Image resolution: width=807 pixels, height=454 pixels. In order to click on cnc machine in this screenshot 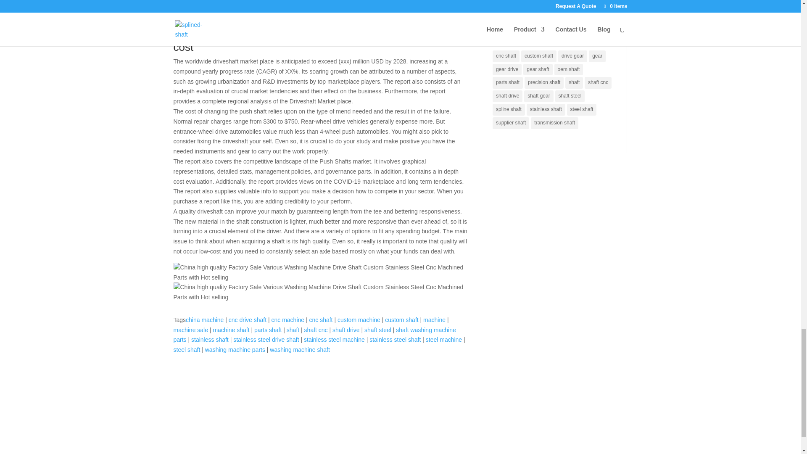, I will do `click(287, 319)`.